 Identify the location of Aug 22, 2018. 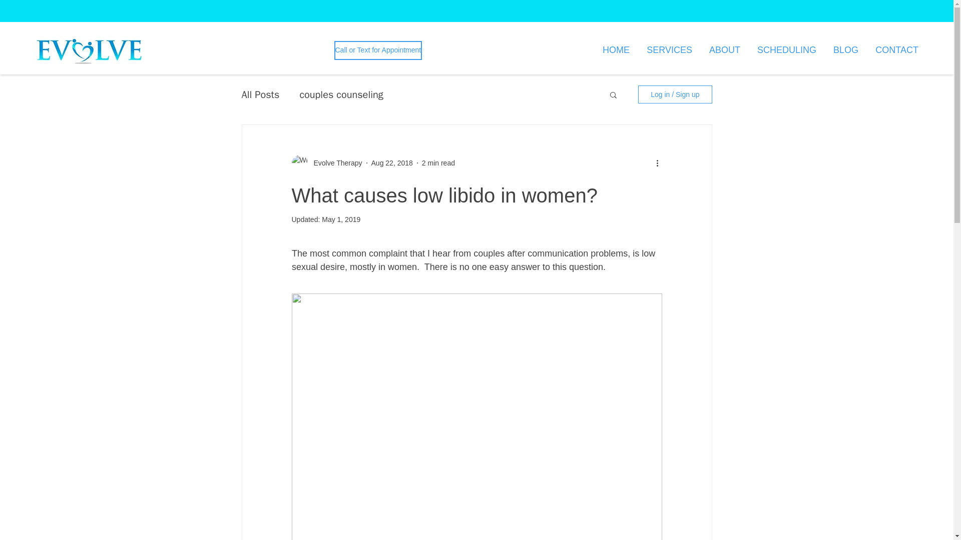
(392, 162).